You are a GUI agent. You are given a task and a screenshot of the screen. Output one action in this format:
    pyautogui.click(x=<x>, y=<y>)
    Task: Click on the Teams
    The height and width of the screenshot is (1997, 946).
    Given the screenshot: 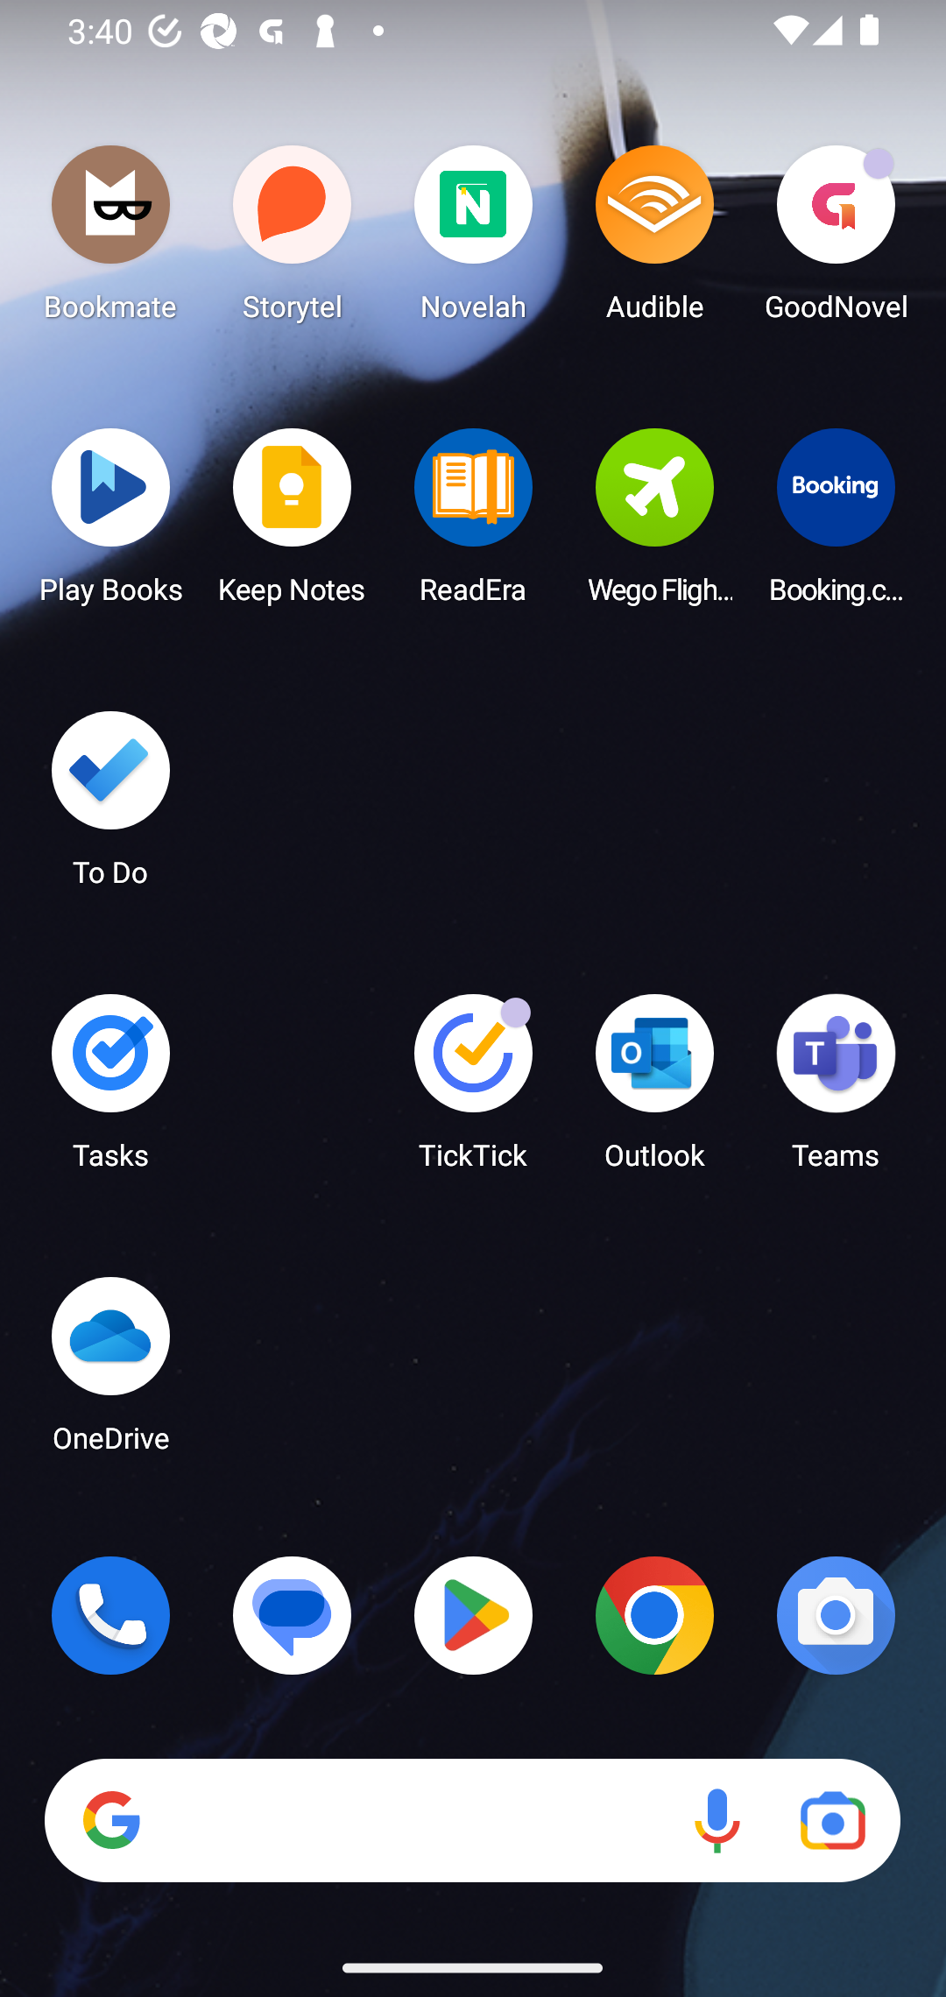 What is the action you would take?
    pyautogui.click(x=836, y=1090)
    